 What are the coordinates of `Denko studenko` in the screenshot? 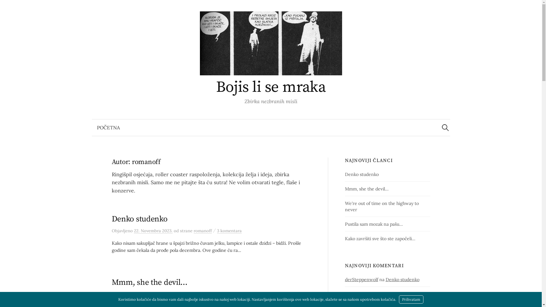 It's located at (403, 279).